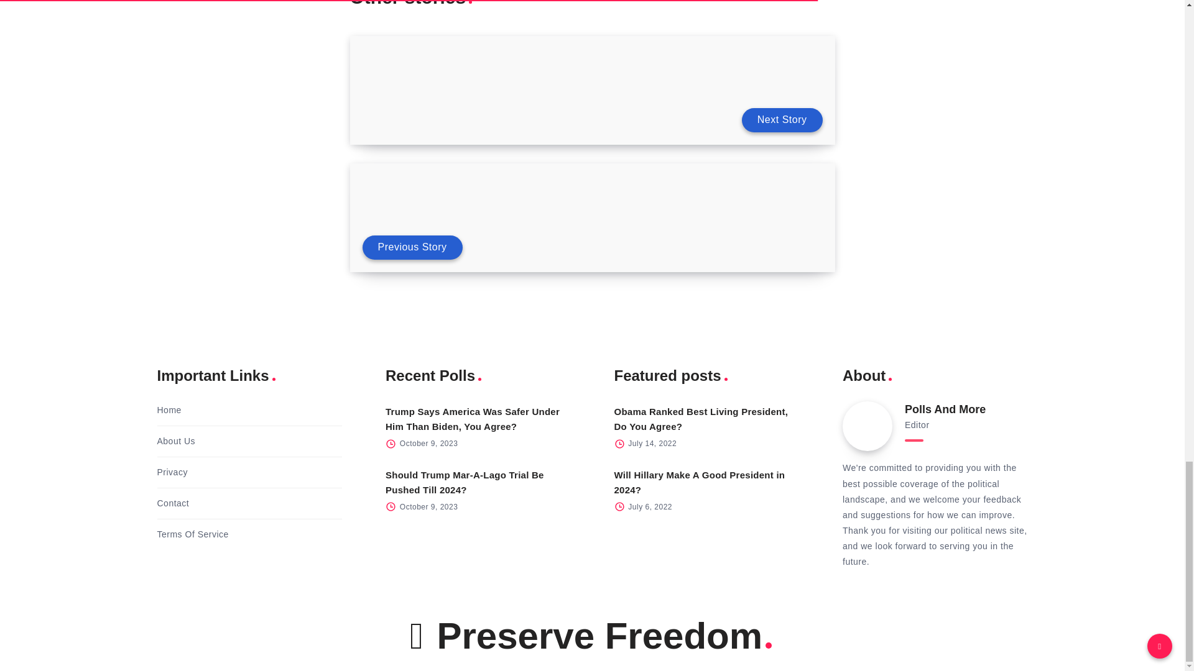 The width and height of the screenshot is (1194, 671). What do you see at coordinates (465, 482) in the screenshot?
I see `Should Trump Mar-A-Lago Trial Be Pushed Till 2024?` at bounding box center [465, 482].